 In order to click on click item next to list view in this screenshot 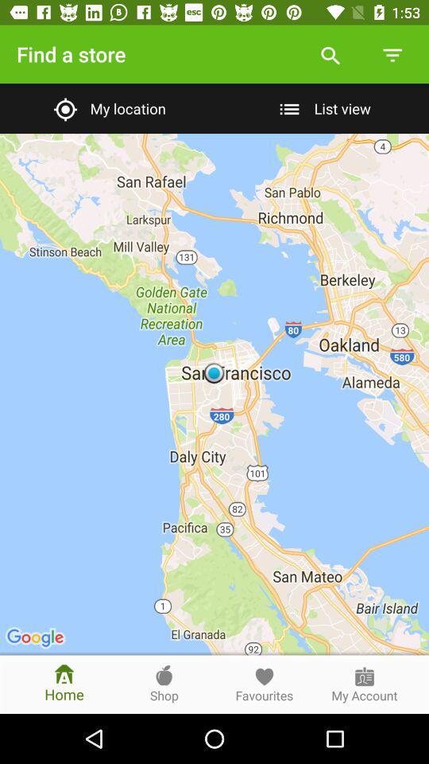, I will do `click(106, 108)`.